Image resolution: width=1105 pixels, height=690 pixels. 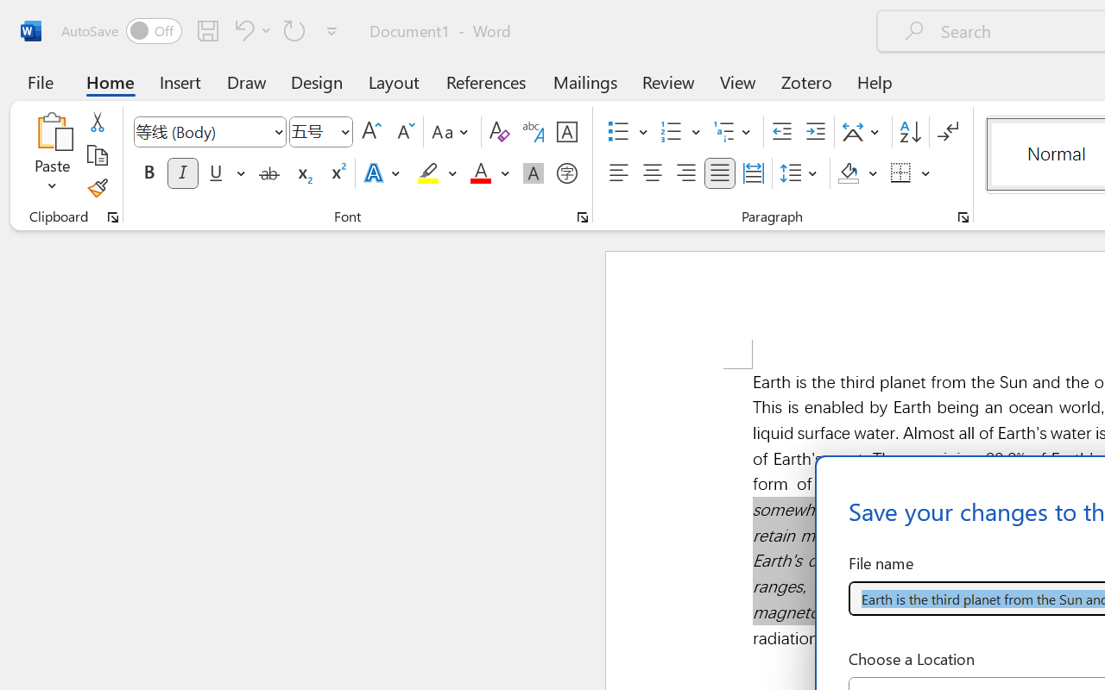 I want to click on Phonetic Guide..., so click(x=534, y=132).